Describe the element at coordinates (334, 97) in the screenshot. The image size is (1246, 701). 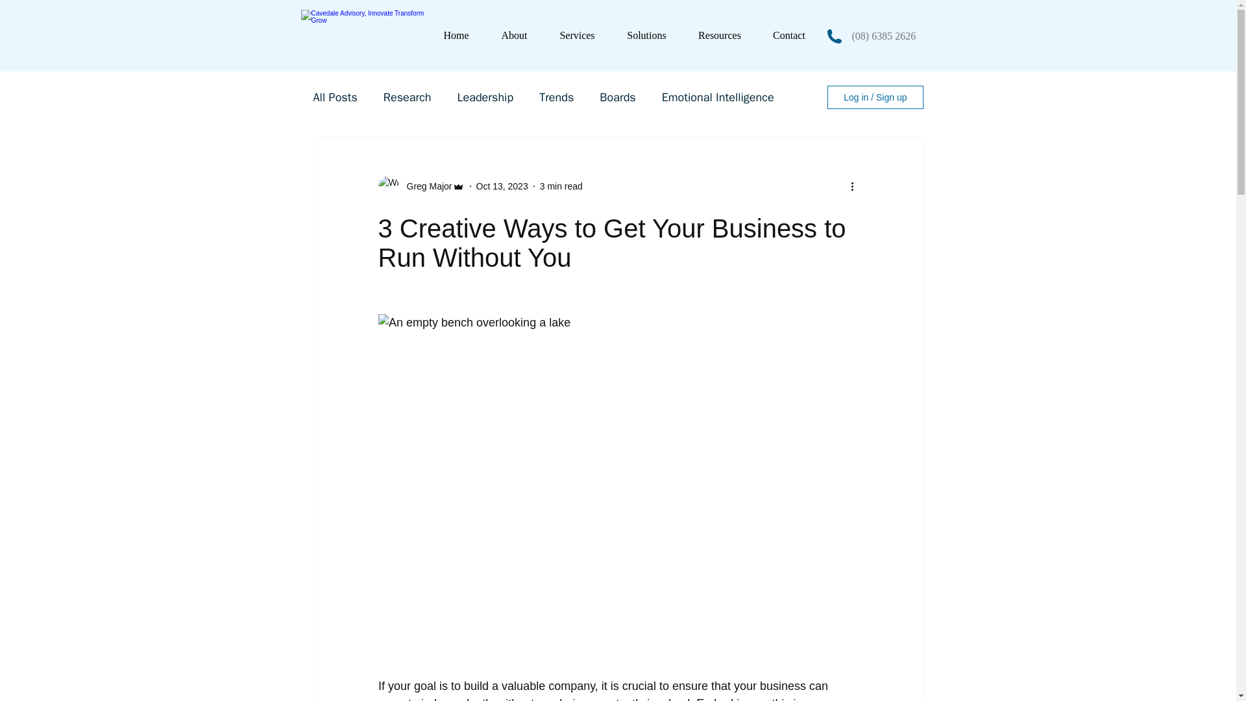
I see `All Posts` at that location.